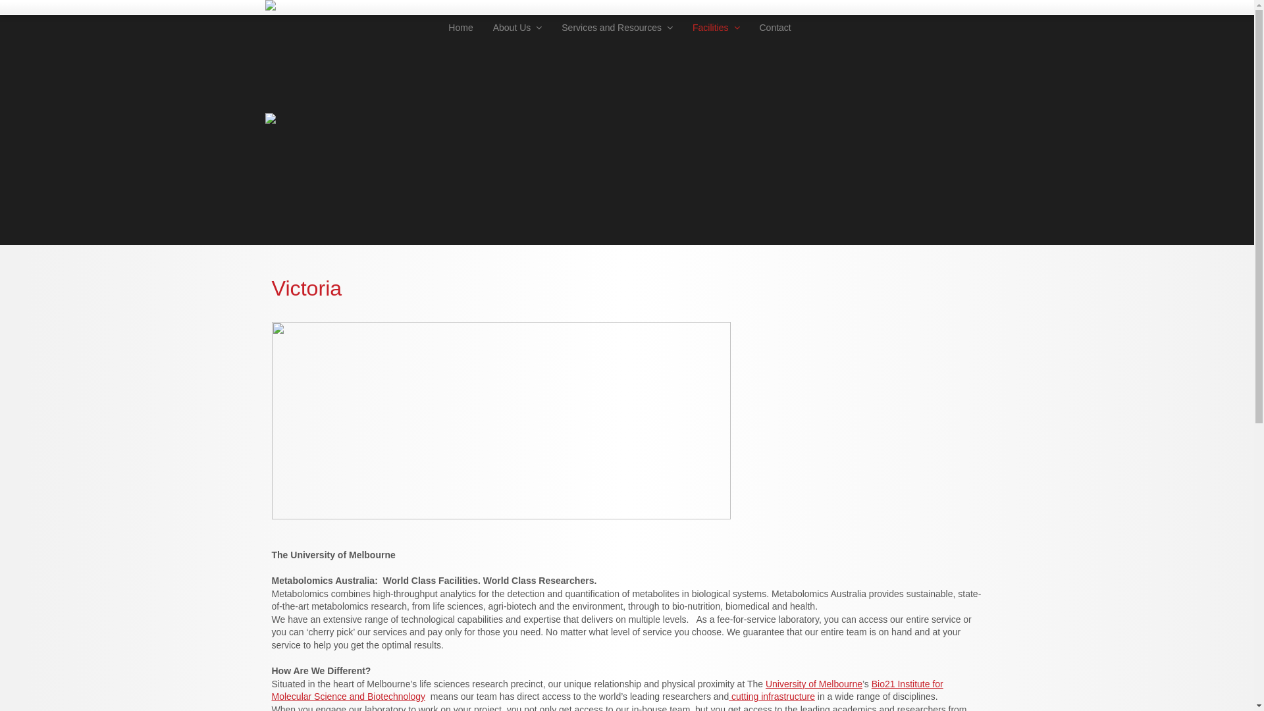 The height and width of the screenshot is (711, 1264). What do you see at coordinates (607, 691) in the screenshot?
I see `Bio21 Institute for Molecular Science and Biotechnology` at bounding box center [607, 691].